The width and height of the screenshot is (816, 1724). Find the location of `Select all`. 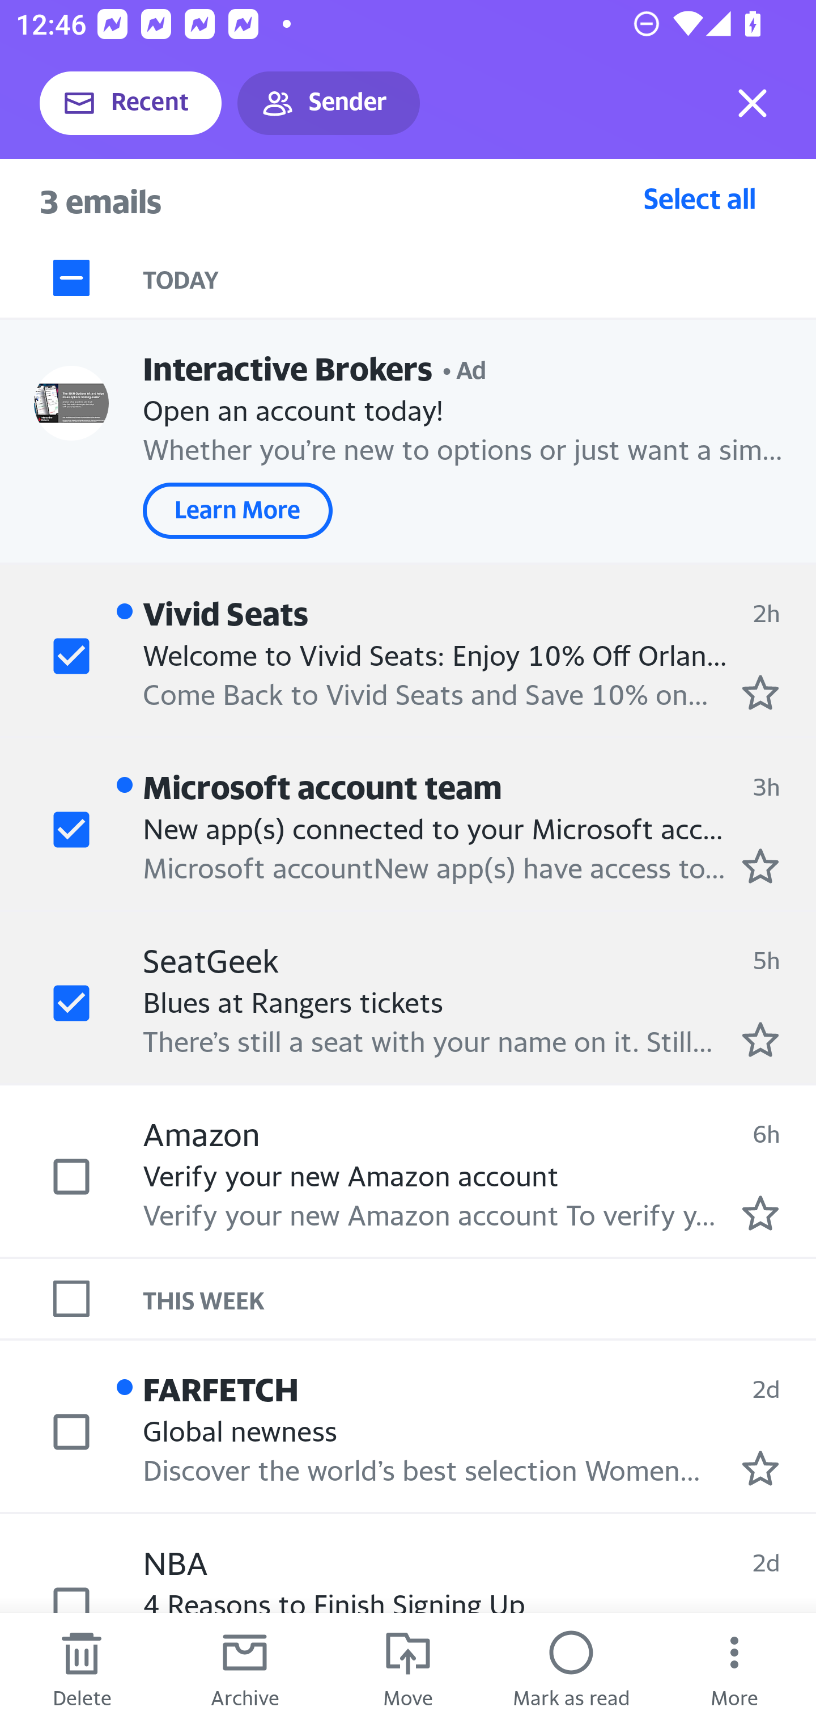

Select all is located at coordinates (700, 198).